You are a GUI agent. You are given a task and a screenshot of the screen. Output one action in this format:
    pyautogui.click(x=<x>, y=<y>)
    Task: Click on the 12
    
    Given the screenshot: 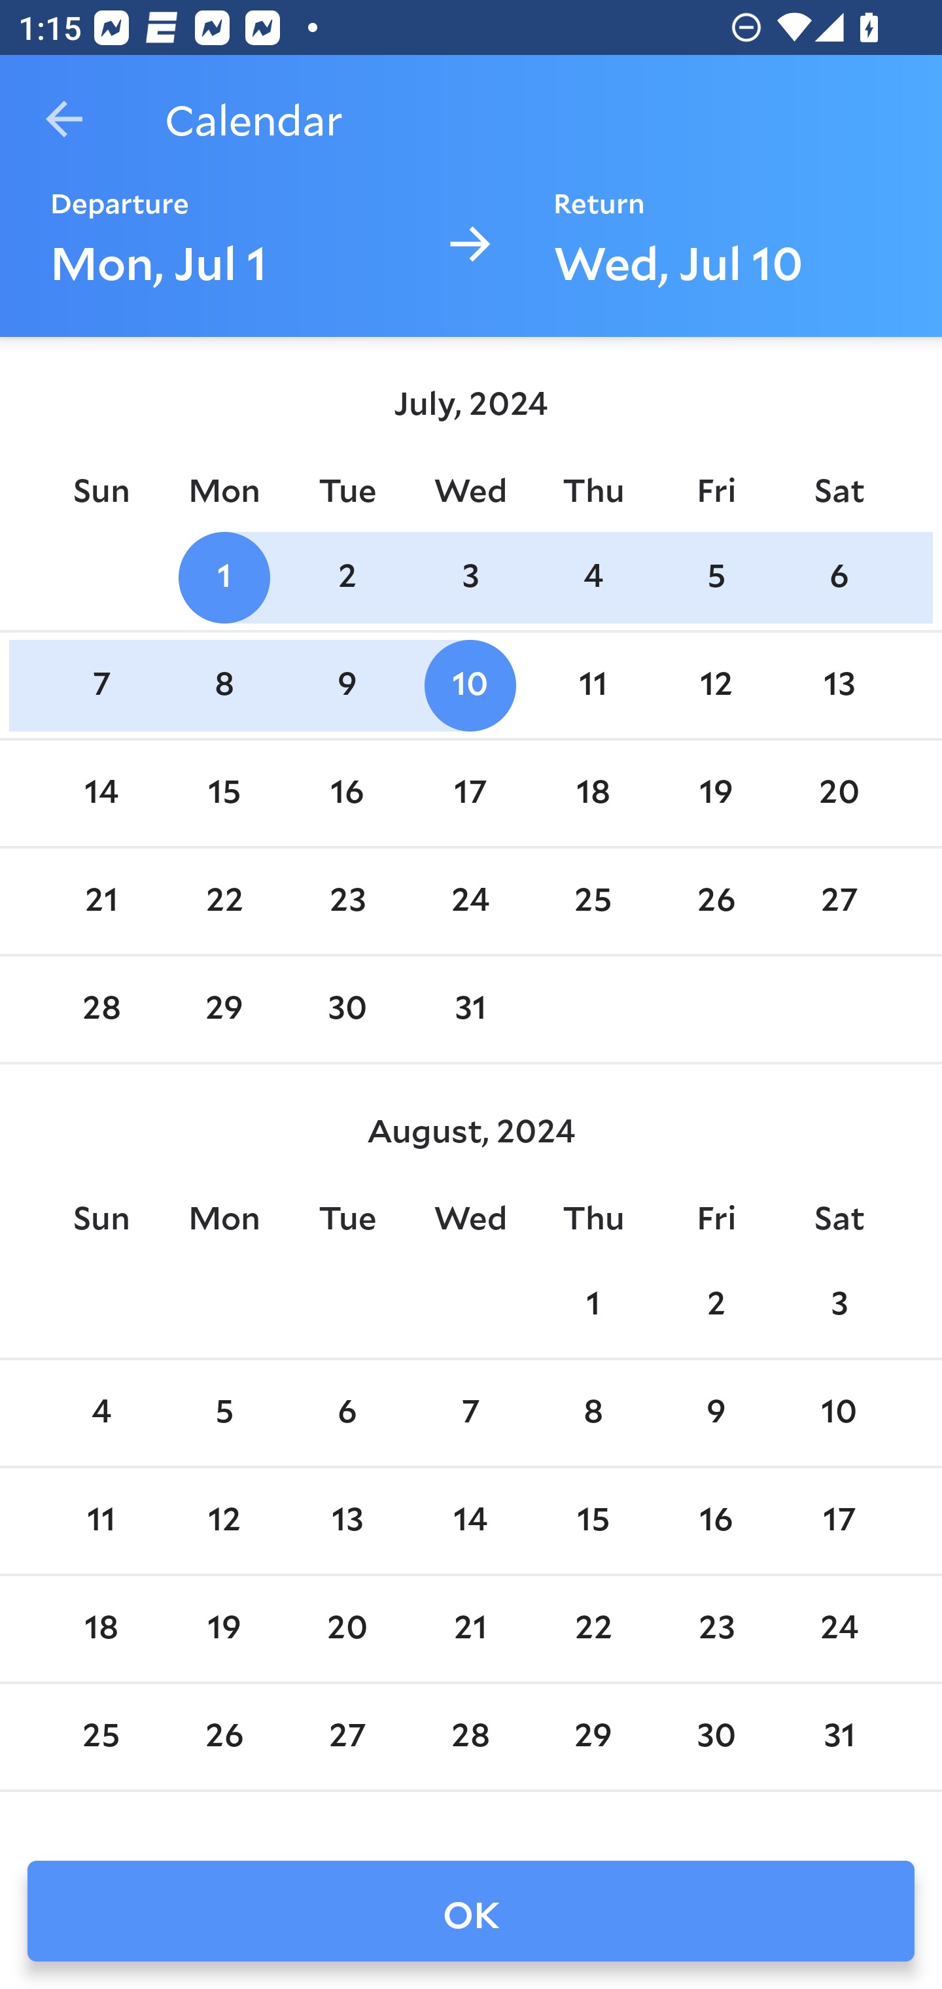 What is the action you would take?
    pyautogui.click(x=716, y=686)
    